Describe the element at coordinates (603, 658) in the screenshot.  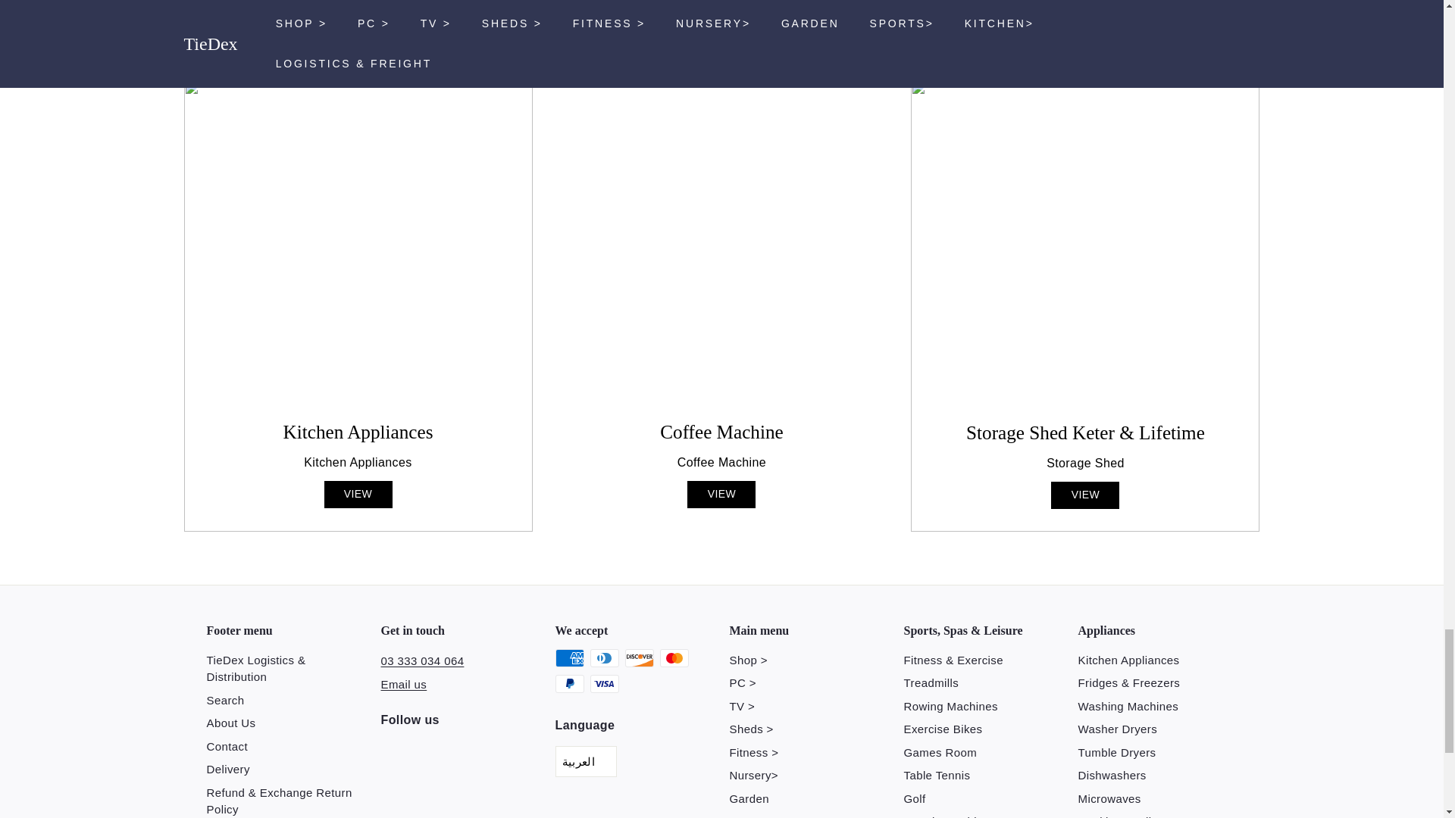
I see `Diners Club` at that location.